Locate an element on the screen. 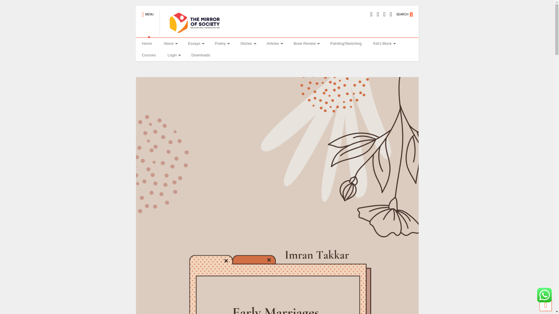 This screenshot has width=559, height=314. The Mirror of Society is located at coordinates (192, 33).